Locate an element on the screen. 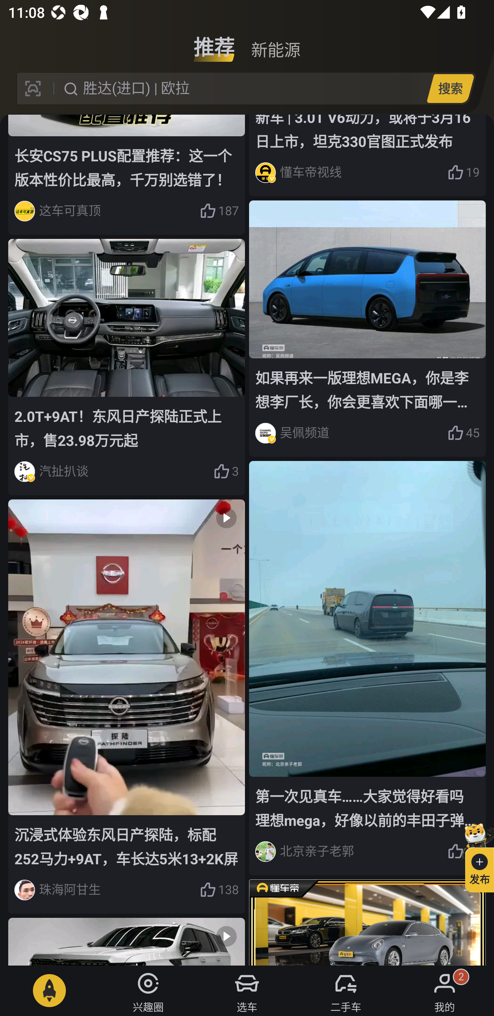 This screenshot has width=494, height=1016. 2.0T+9AT！东风日产探陆正式上市，售23.98万元起 汽扯扒谈 3 is located at coordinates (127, 367).